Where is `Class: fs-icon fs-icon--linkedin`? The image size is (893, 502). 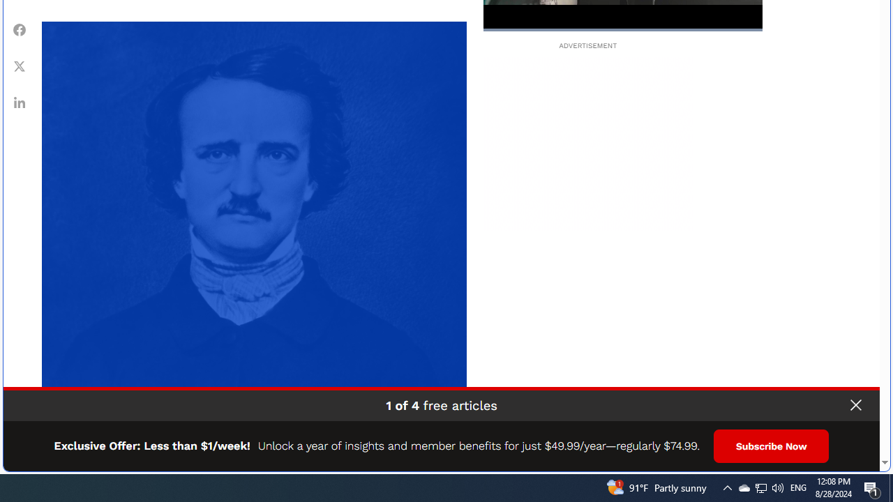 Class: fs-icon fs-icon--linkedin is located at coordinates (20, 102).